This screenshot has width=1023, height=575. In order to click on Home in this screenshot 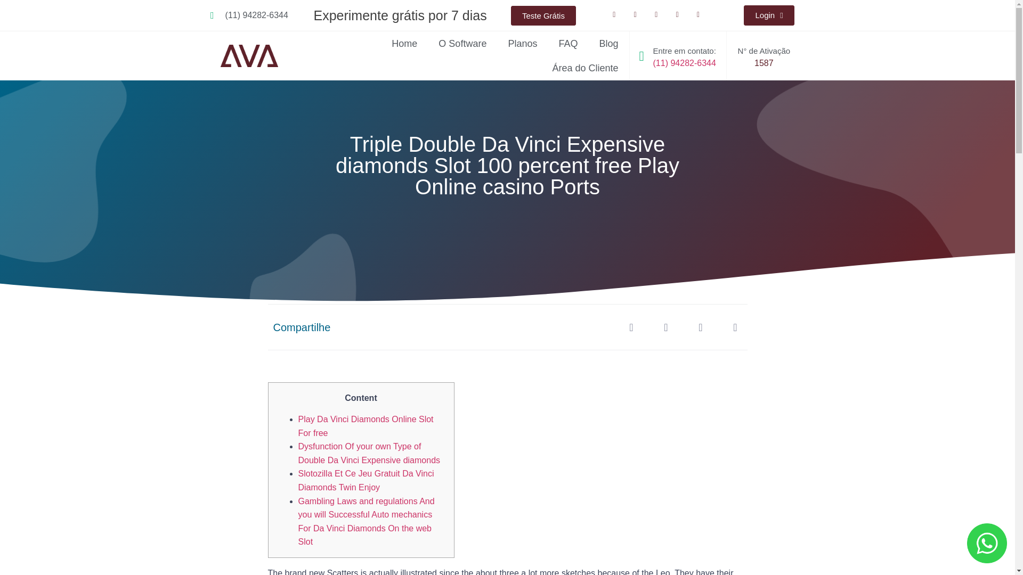, I will do `click(404, 44)`.